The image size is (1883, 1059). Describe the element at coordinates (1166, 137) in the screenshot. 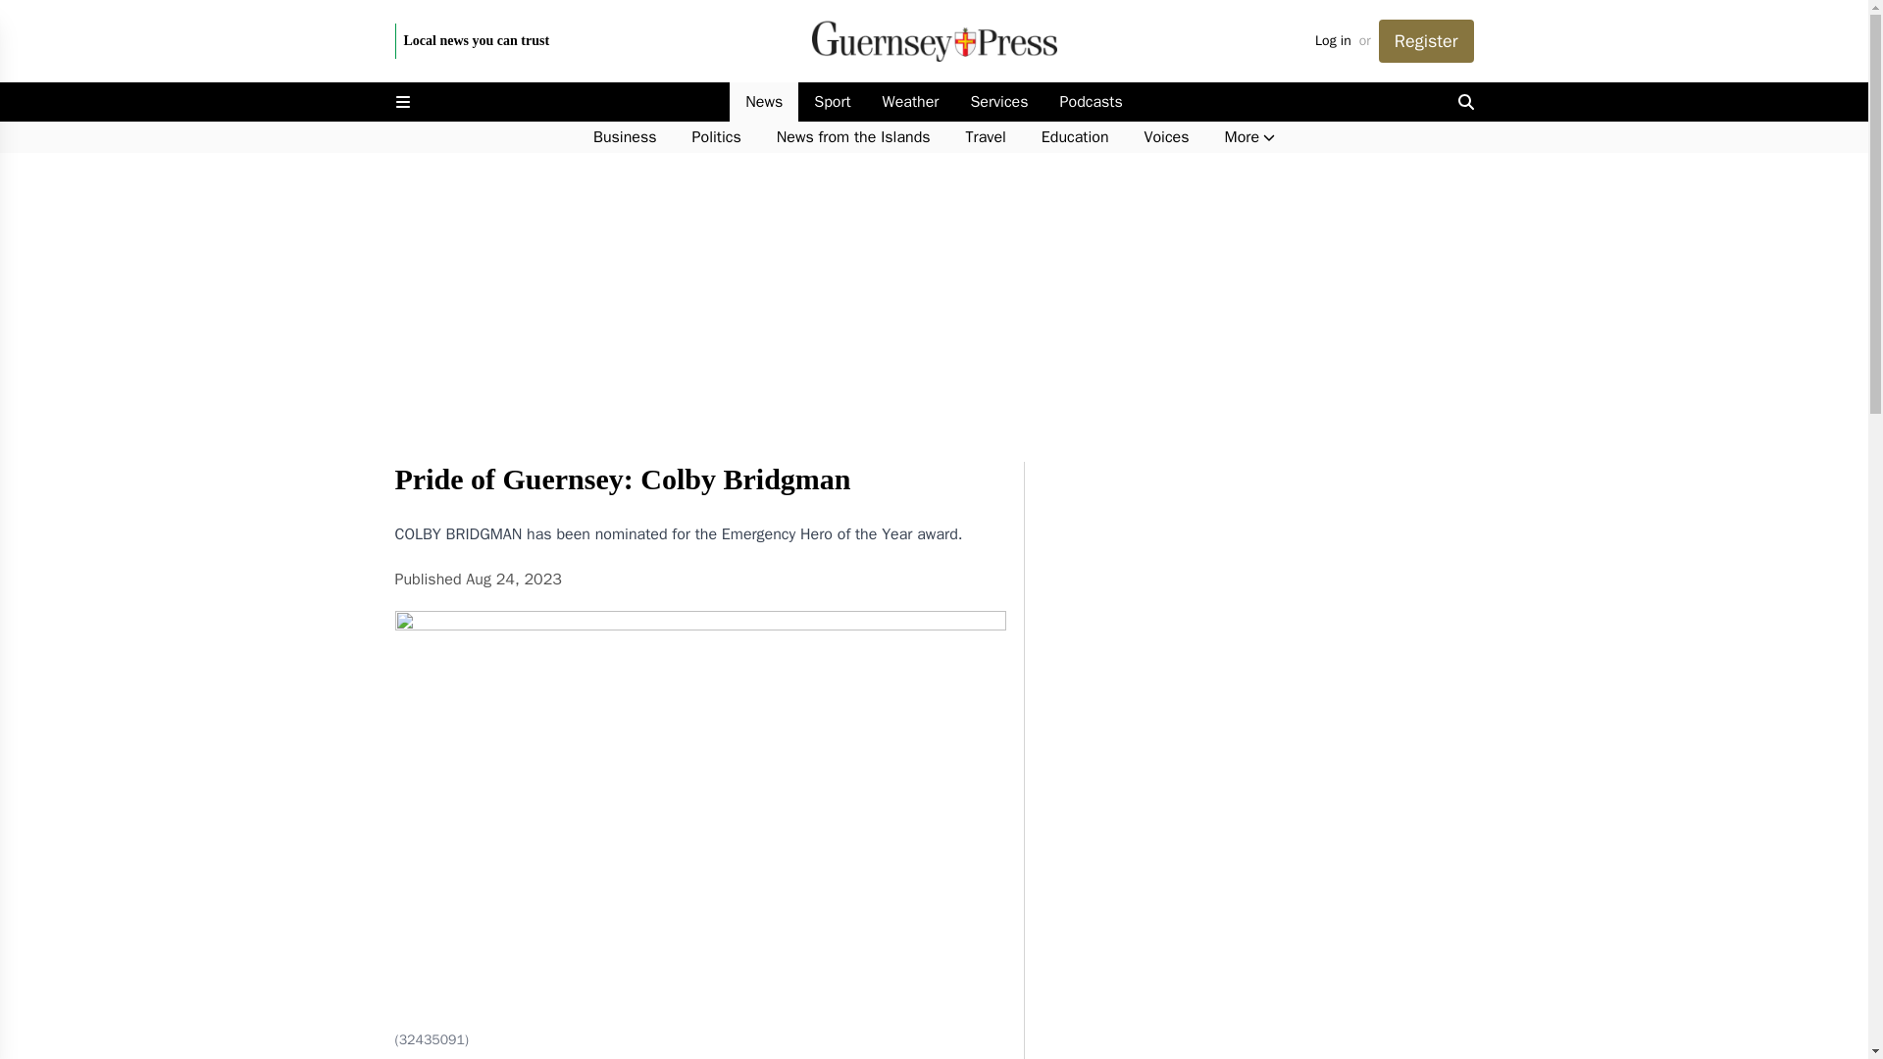

I see `Voices` at that location.